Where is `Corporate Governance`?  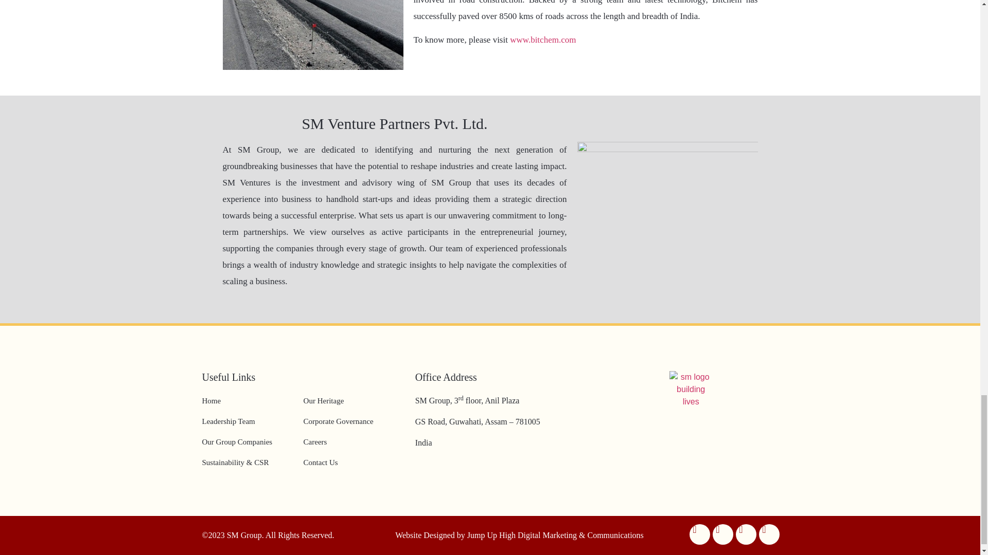
Corporate Governance is located at coordinates (338, 421).